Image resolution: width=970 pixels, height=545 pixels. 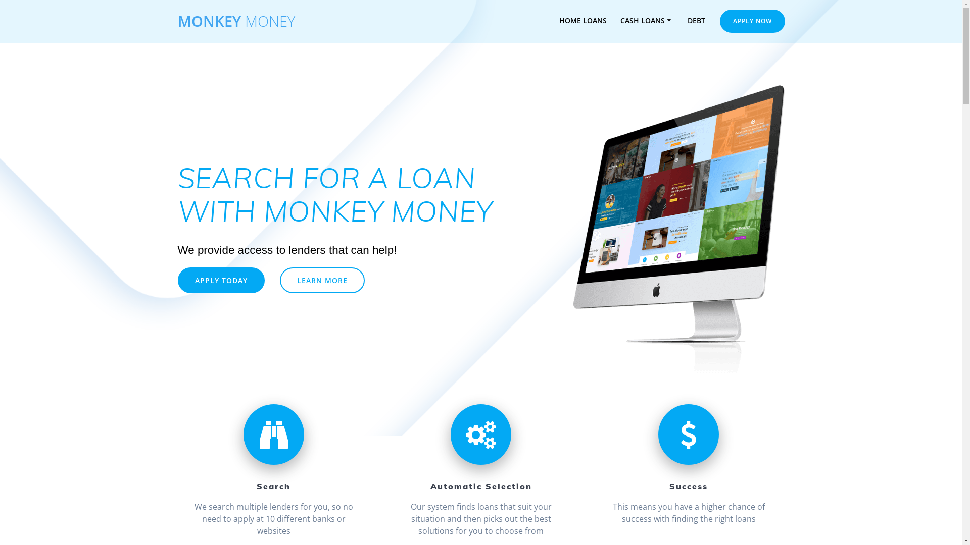 What do you see at coordinates (221, 280) in the screenshot?
I see `APPLY TODAY` at bounding box center [221, 280].